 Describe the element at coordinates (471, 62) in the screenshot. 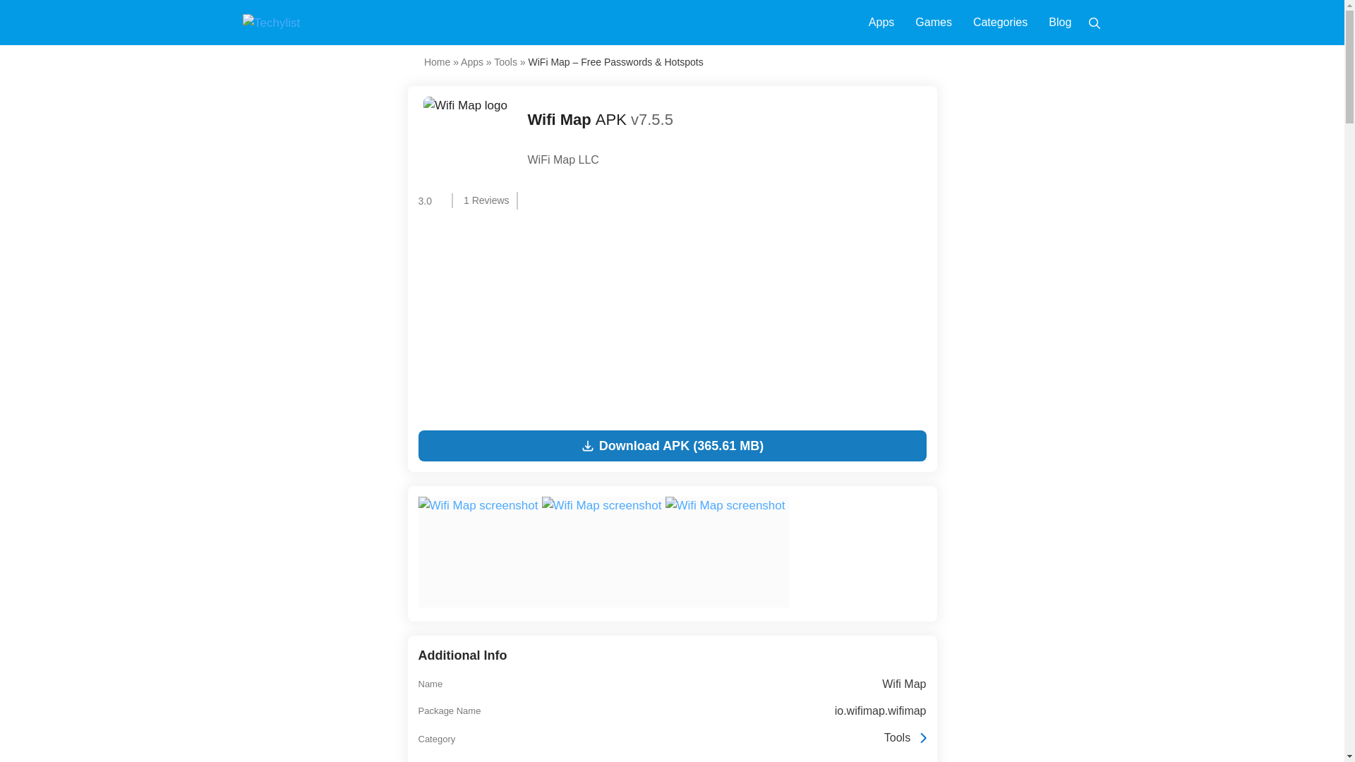

I see `Apps` at that location.